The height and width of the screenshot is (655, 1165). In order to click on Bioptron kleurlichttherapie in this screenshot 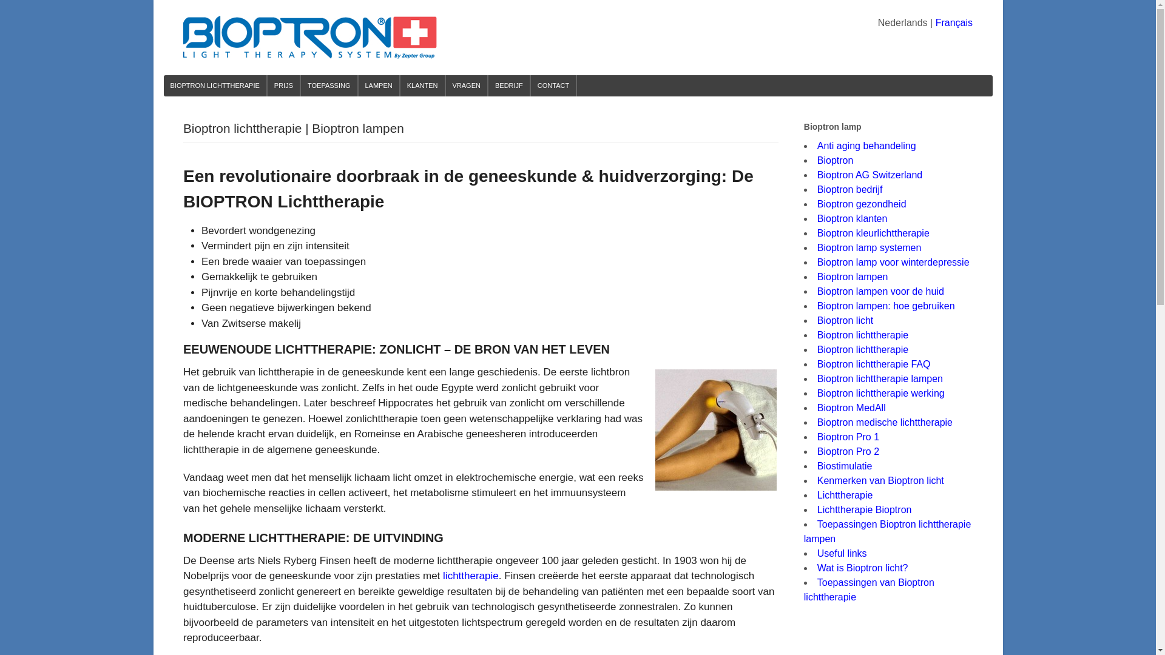, I will do `click(874, 233)`.